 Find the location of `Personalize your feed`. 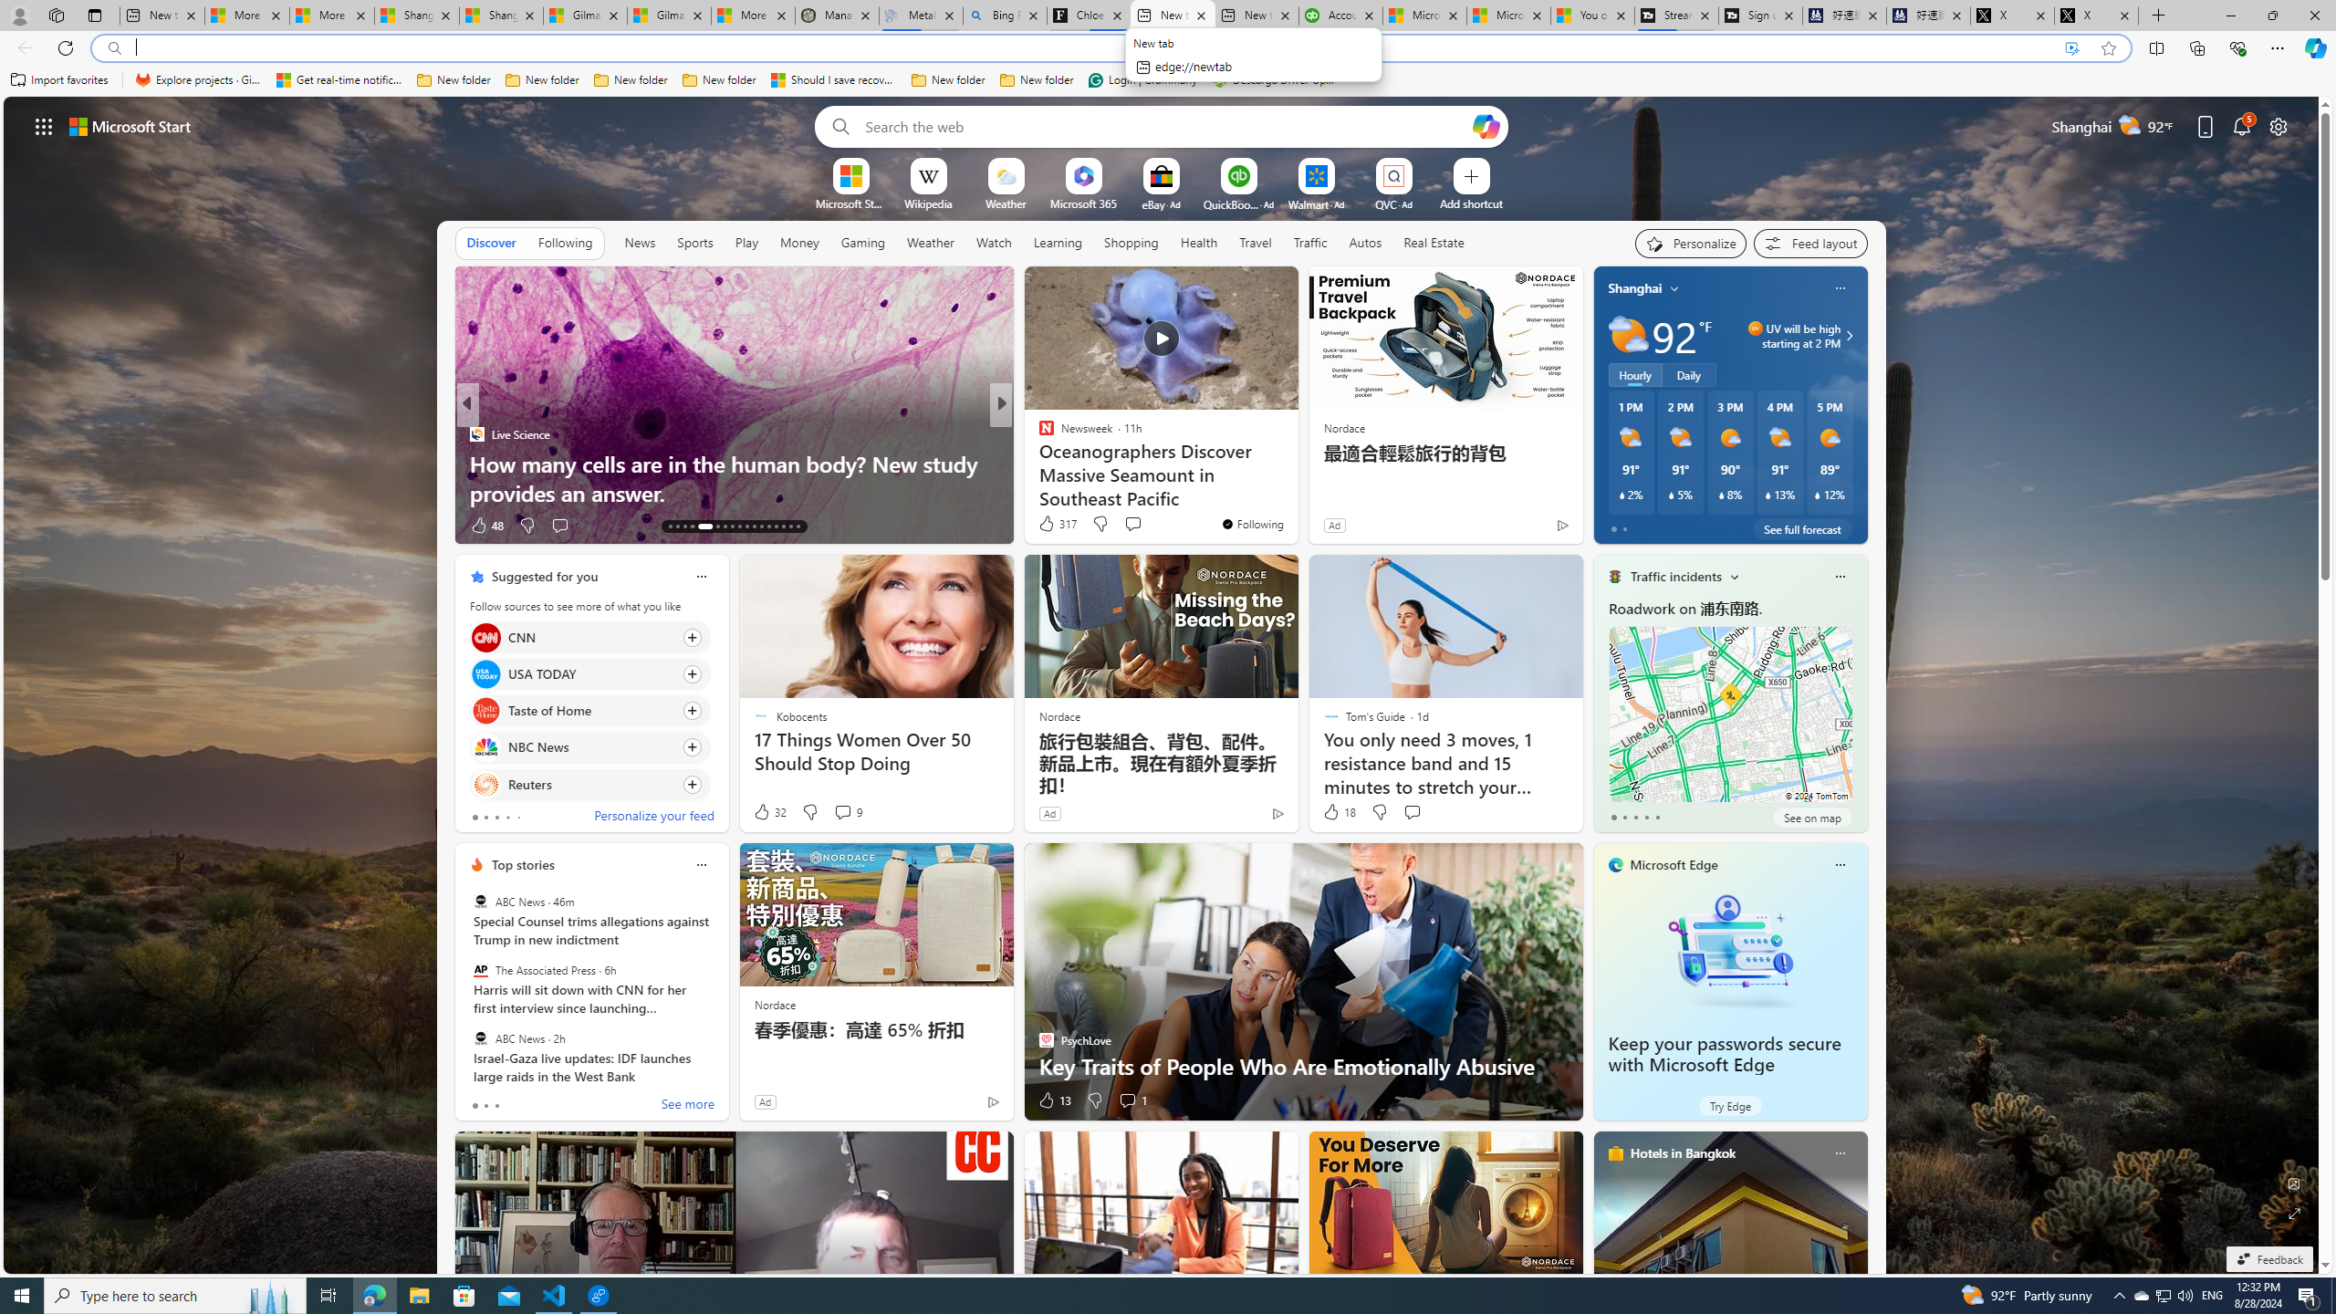

Personalize your feed is located at coordinates (653, 818).